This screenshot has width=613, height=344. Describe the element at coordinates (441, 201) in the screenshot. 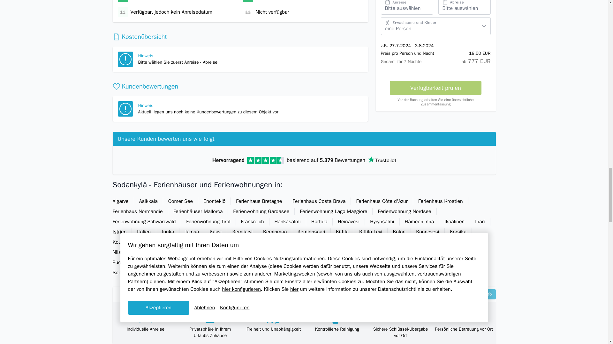

I see `Ferienhaus Kroatien` at that location.